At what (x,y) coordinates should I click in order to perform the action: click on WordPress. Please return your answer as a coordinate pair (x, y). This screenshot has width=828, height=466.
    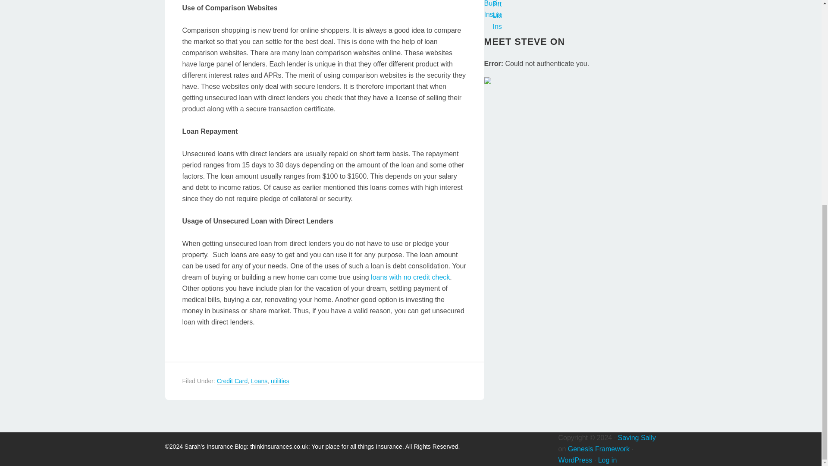
    Looking at the image, I should click on (575, 460).